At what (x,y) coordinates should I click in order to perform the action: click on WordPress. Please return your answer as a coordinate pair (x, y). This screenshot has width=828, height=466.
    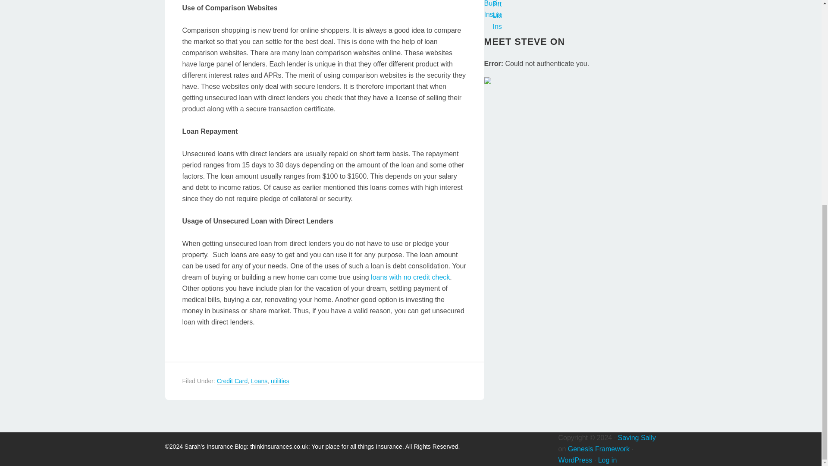
    Looking at the image, I should click on (575, 460).